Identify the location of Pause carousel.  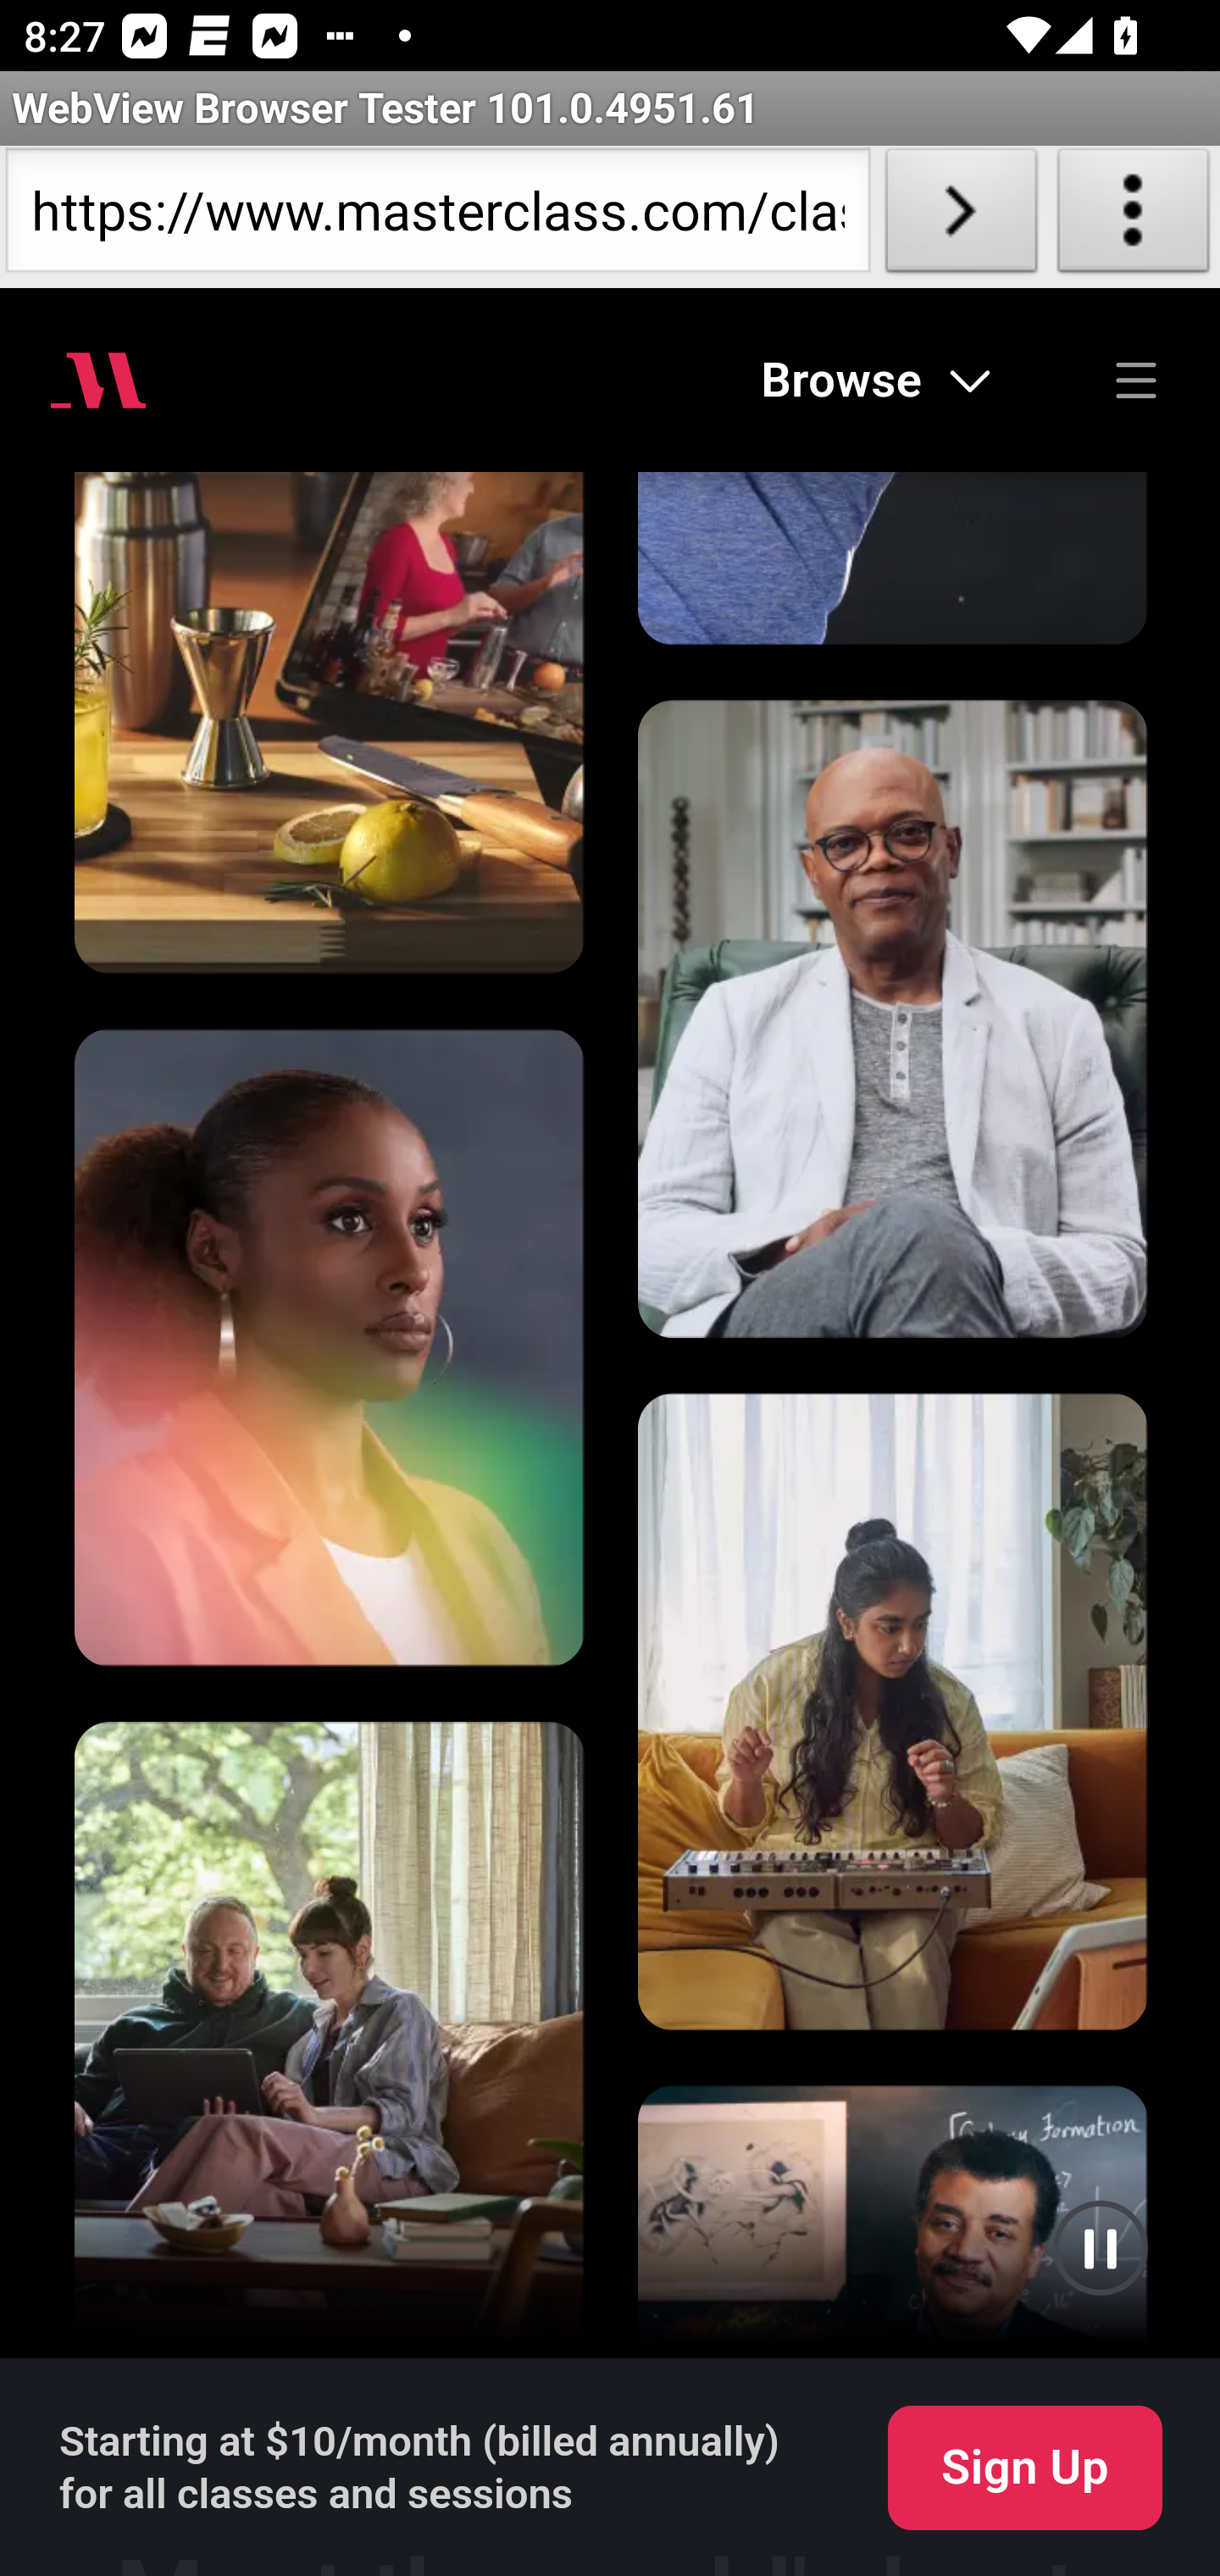
(1100, 2247).